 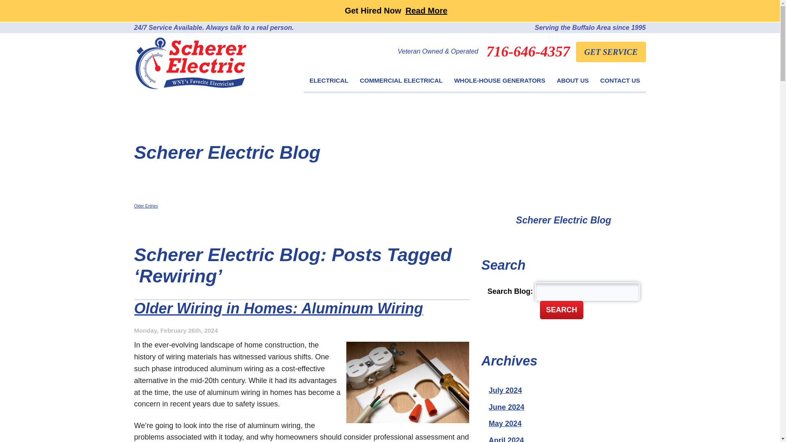 I want to click on COMMERCIAL ELECTRICAL, so click(x=401, y=82).